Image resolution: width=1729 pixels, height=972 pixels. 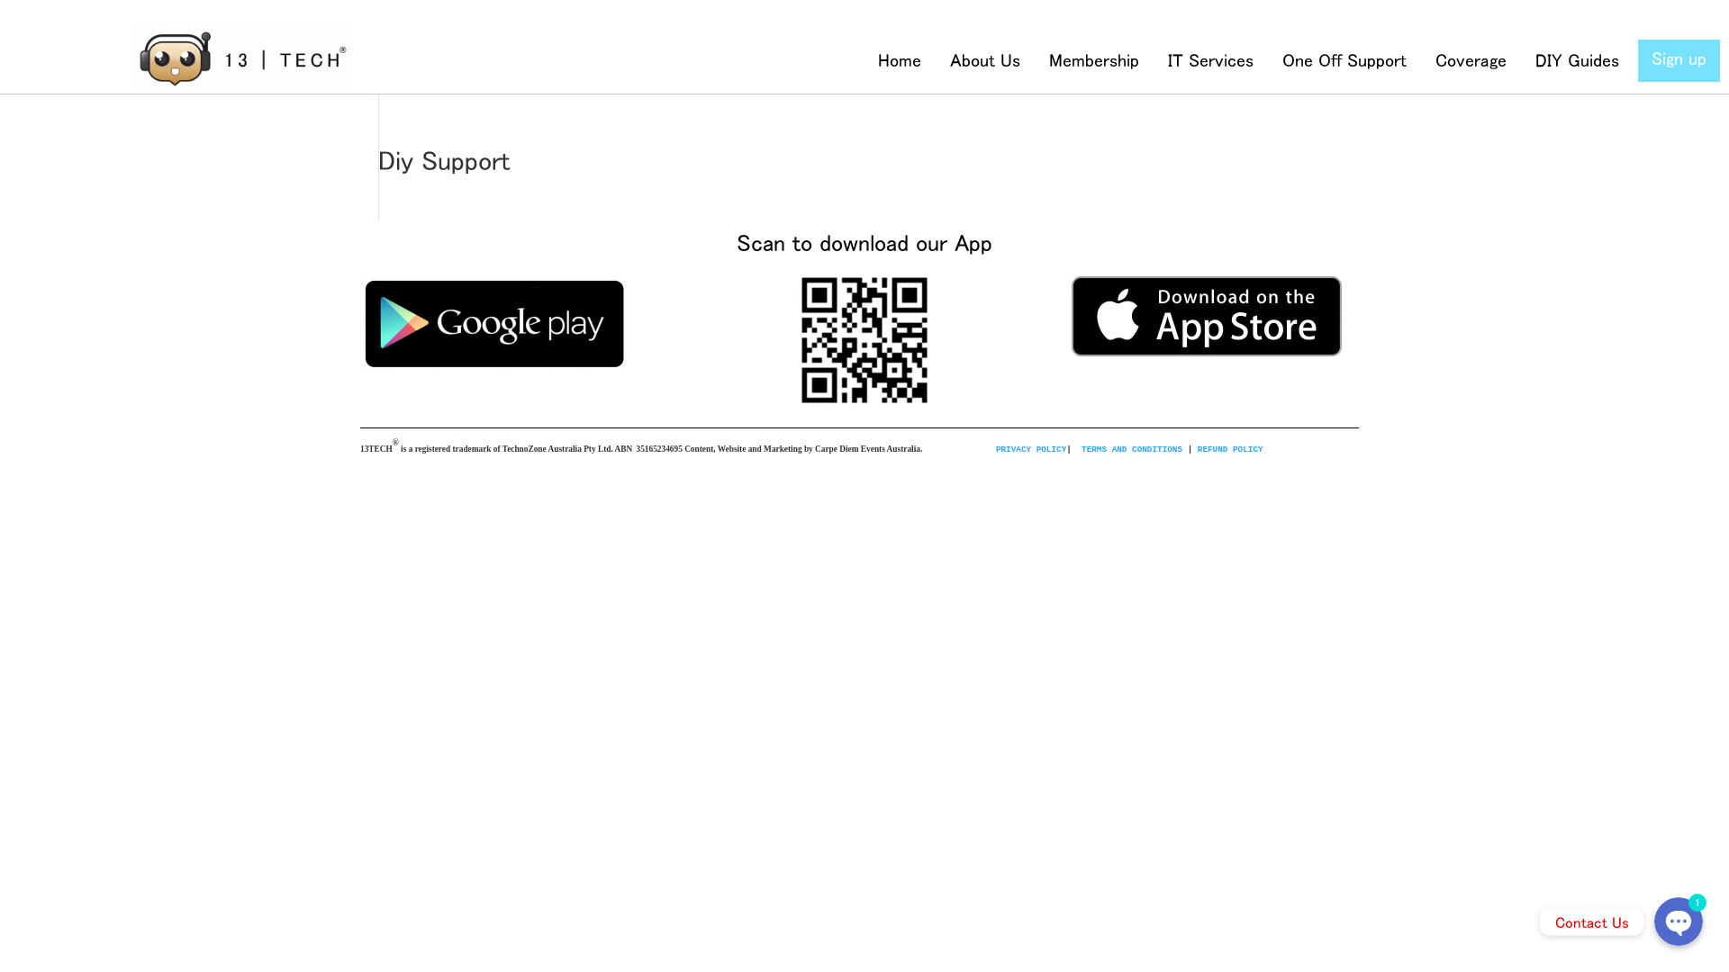 What do you see at coordinates (1031, 450) in the screenshot?
I see `PRIVACY POLICY` at bounding box center [1031, 450].